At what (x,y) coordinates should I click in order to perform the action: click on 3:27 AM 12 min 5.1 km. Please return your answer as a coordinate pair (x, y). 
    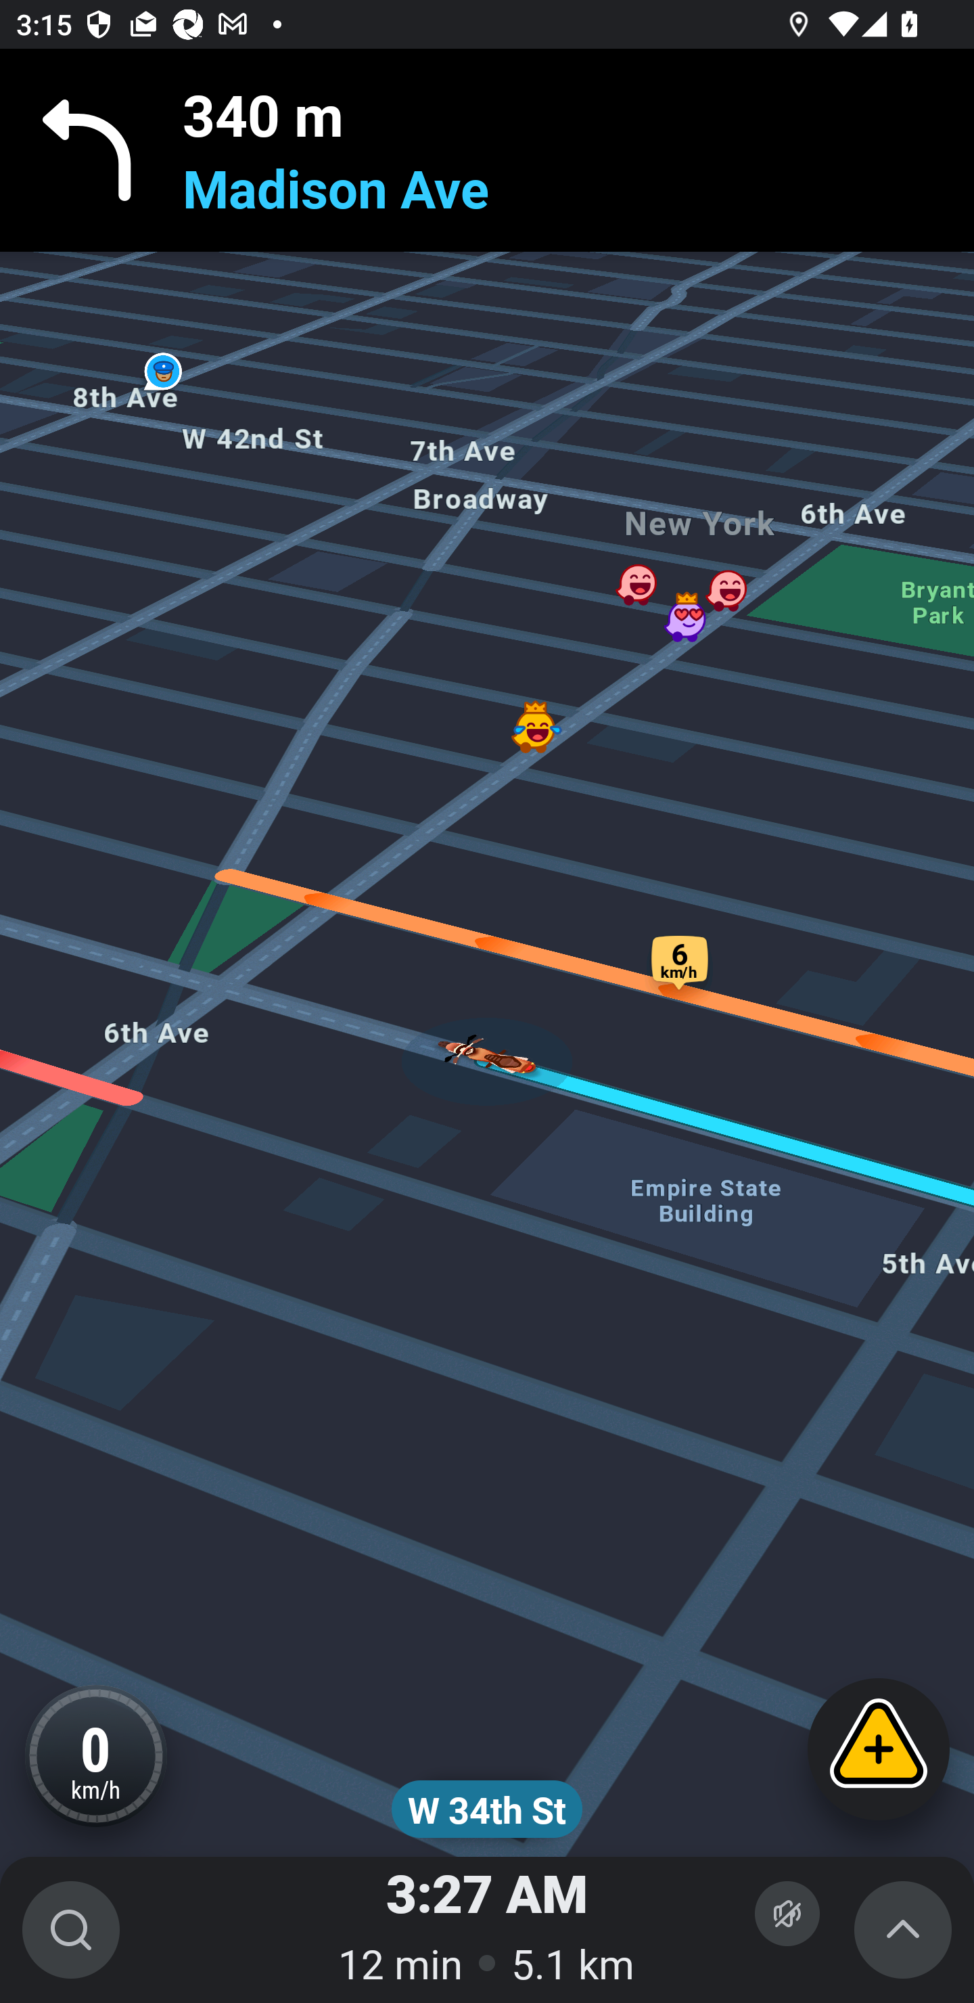
    Looking at the image, I should click on (487, 1930).